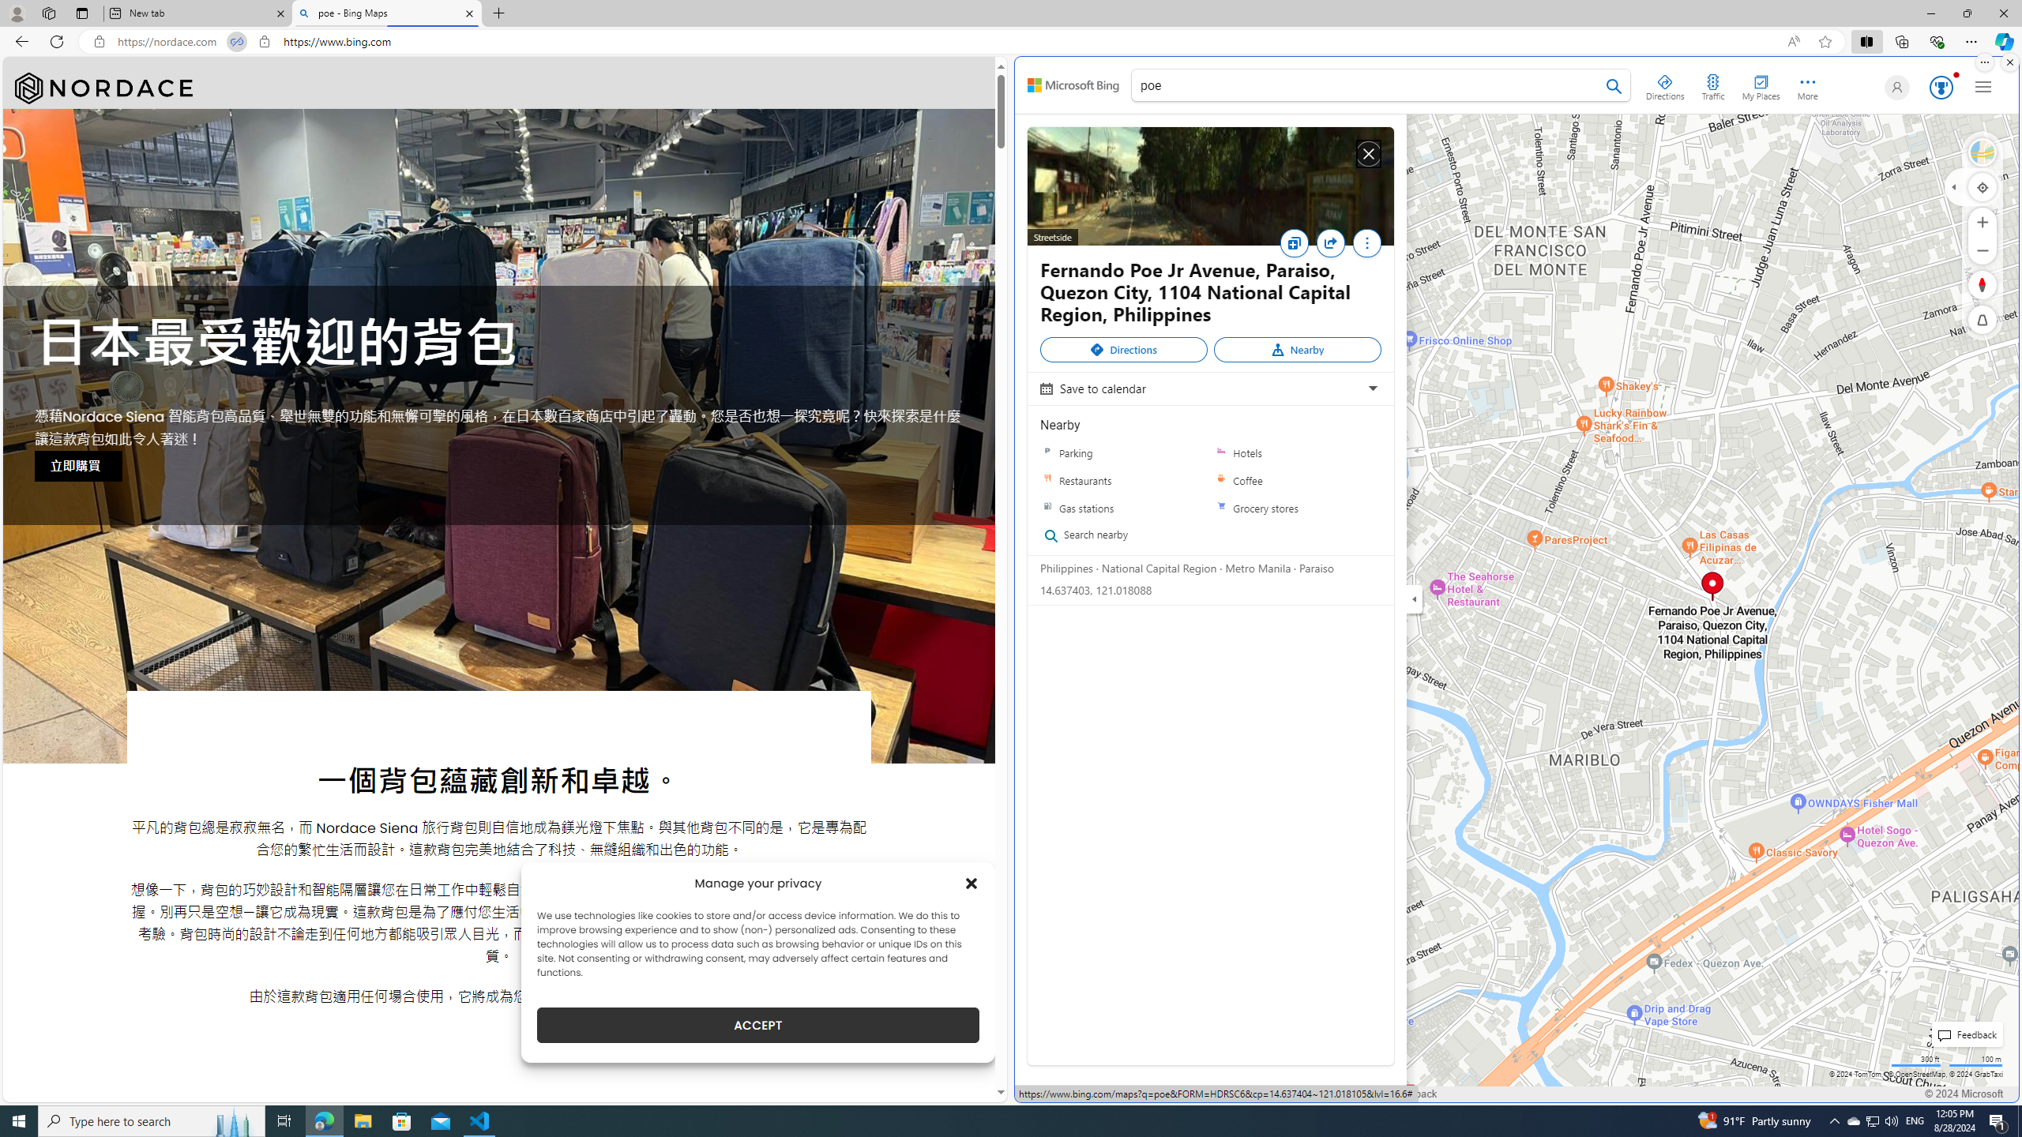  I want to click on Expand/Collapse Geochain, so click(1954, 186).